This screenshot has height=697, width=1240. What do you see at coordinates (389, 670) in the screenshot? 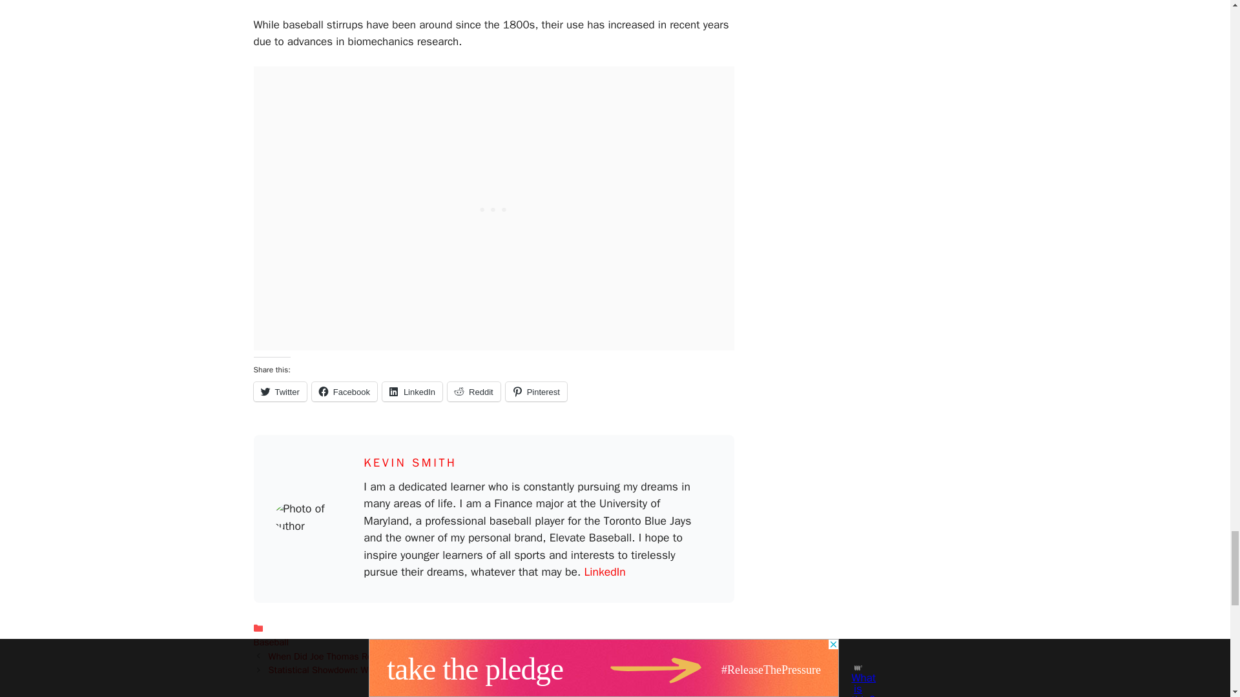
I see `Statistical Showdown: What Are the Different Stats in NFL?` at bounding box center [389, 670].